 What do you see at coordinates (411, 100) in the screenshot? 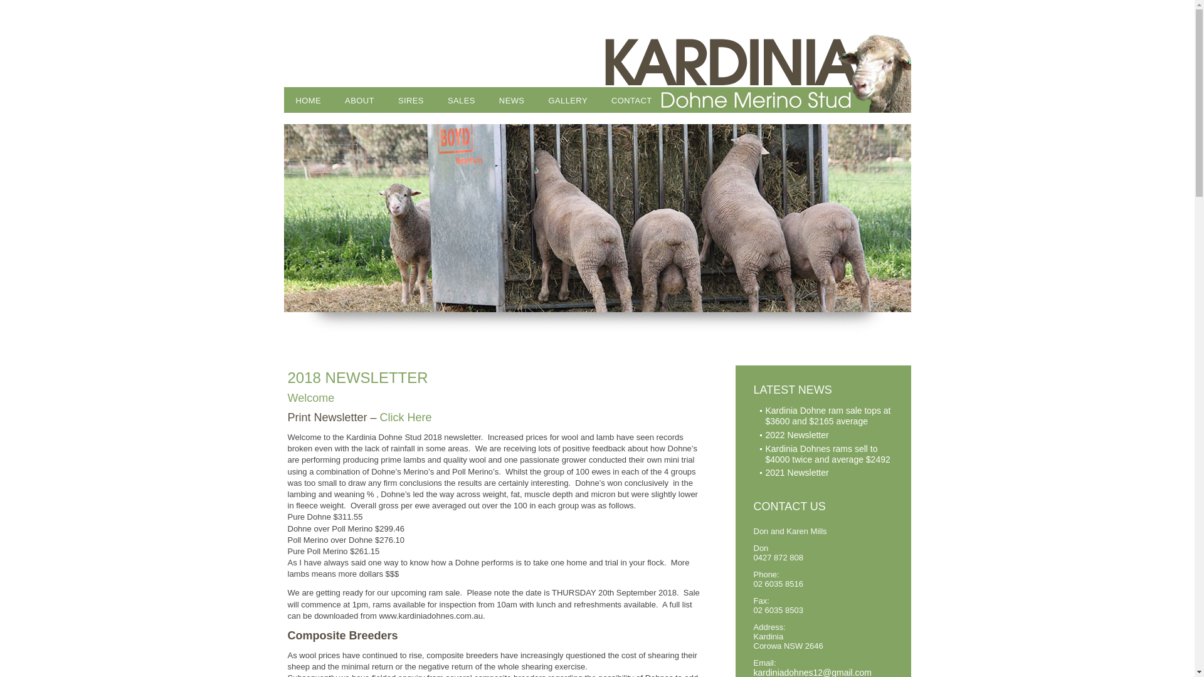
I see `SIRES` at bounding box center [411, 100].